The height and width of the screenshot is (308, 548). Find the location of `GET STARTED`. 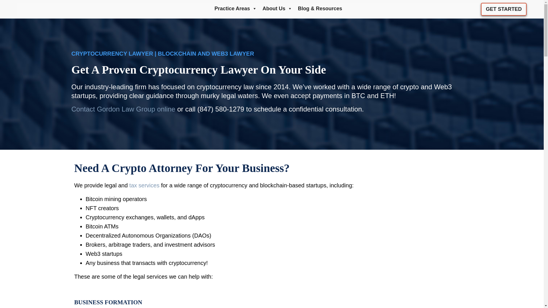

GET STARTED is located at coordinates (504, 9).